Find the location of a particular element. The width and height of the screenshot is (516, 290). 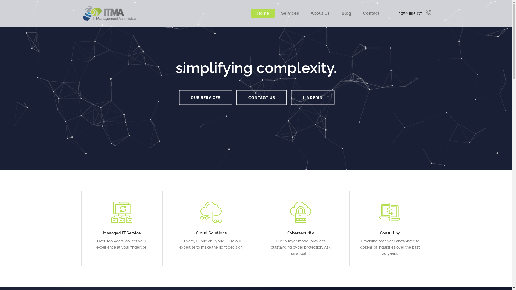

About Us is located at coordinates (320, 13).